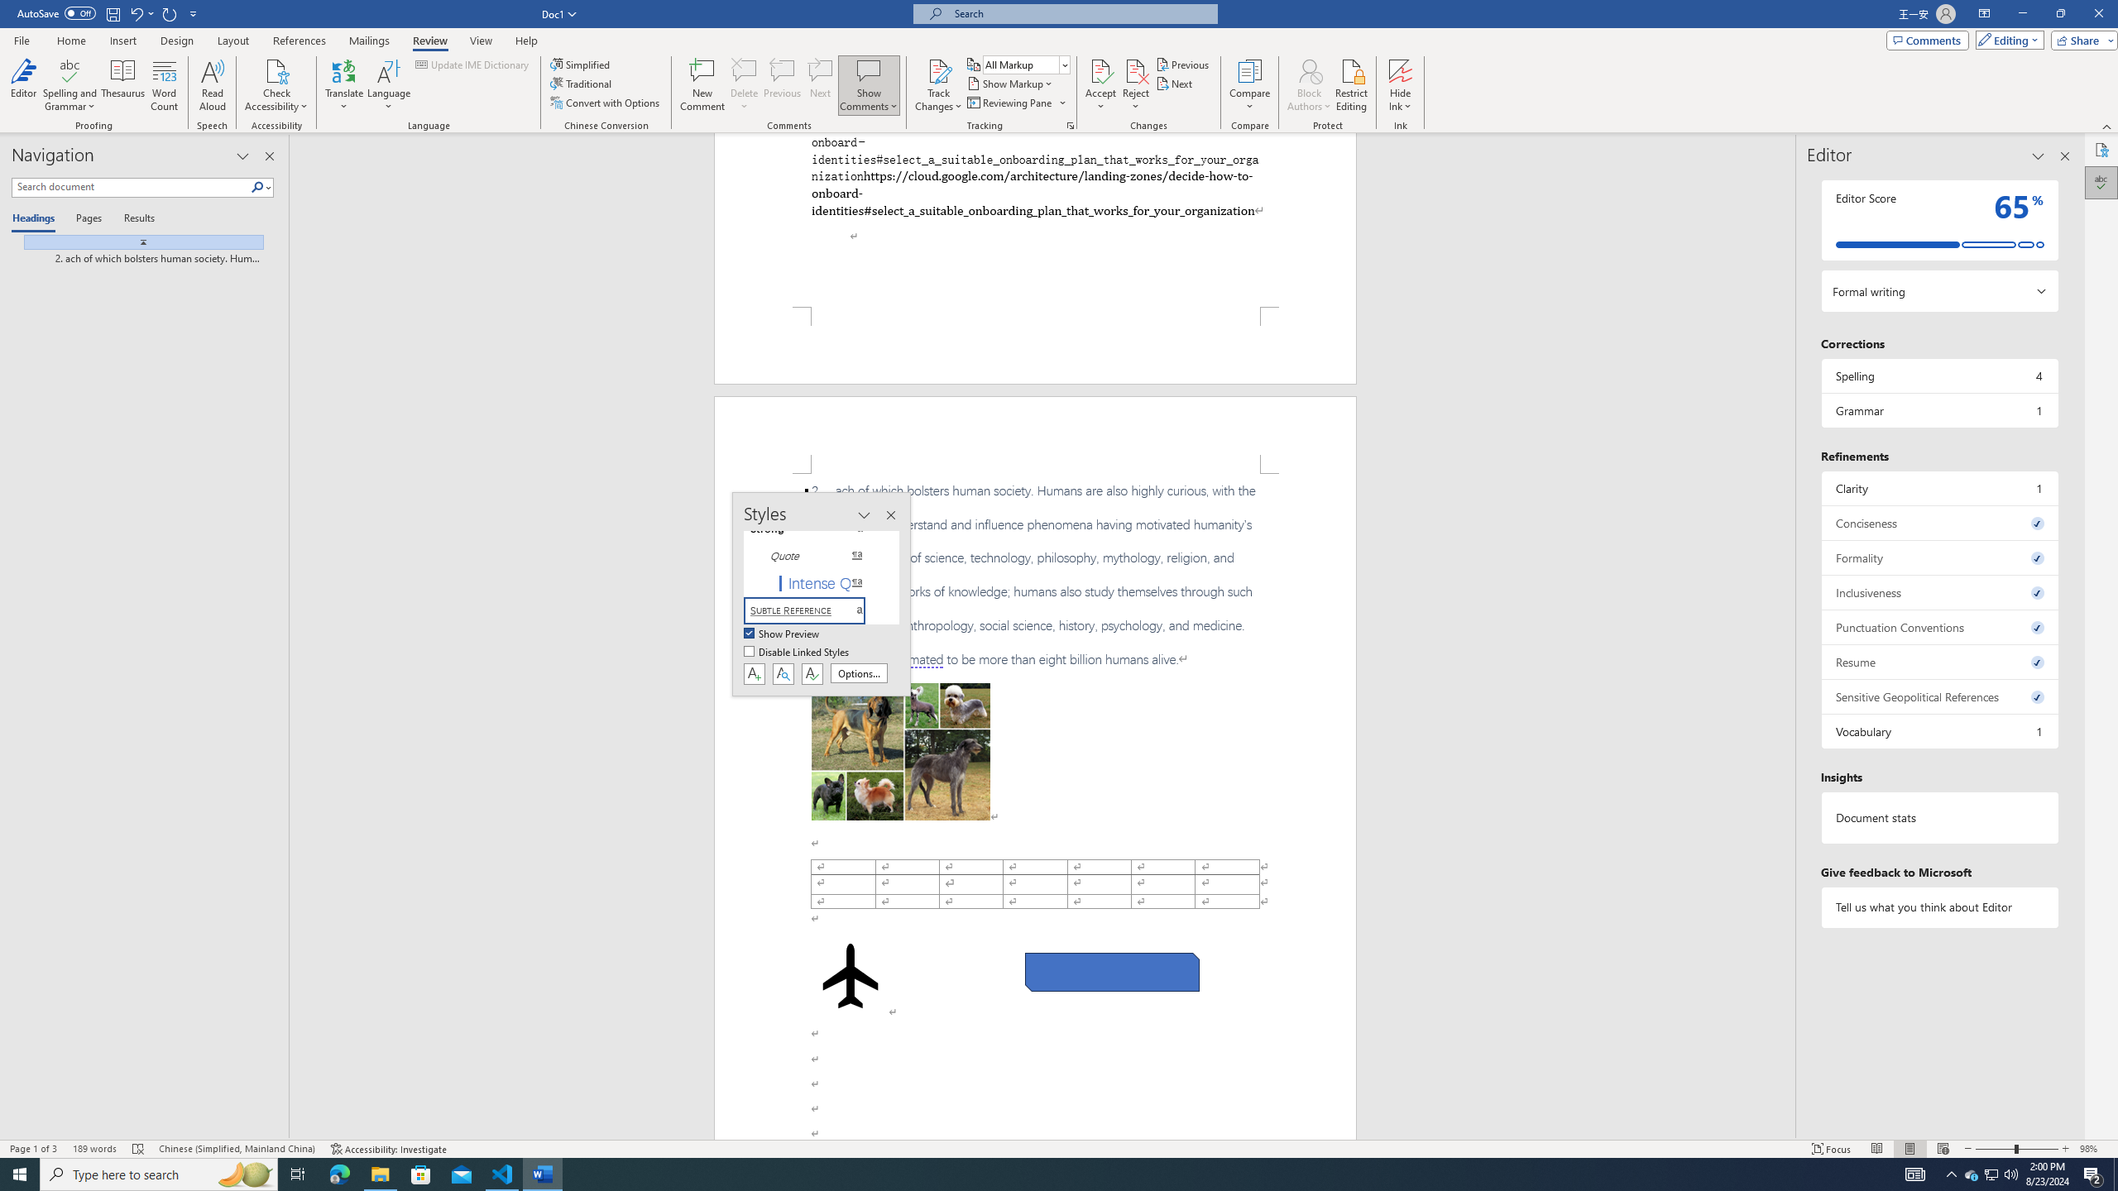 This screenshot has height=1191, width=2118. I want to click on Rectangle: Diagonal Corners Snipped 2, so click(1112, 973).